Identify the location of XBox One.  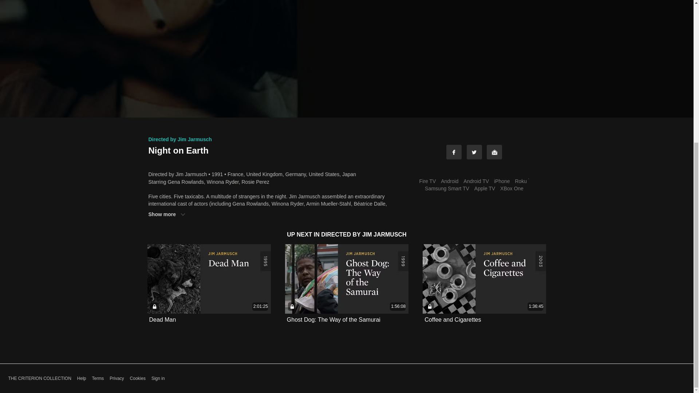
(512, 188).